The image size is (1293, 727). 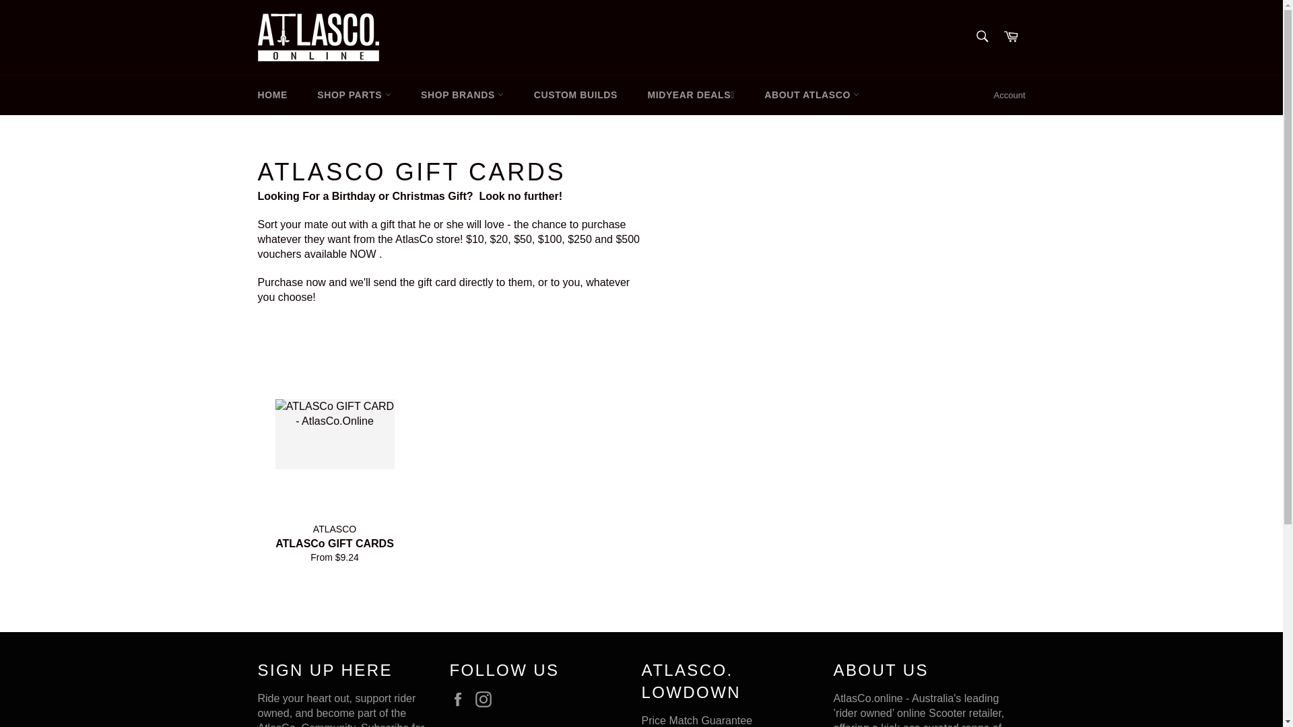 What do you see at coordinates (486, 699) in the screenshot?
I see `AtlasCo.Online on Instagram` at bounding box center [486, 699].